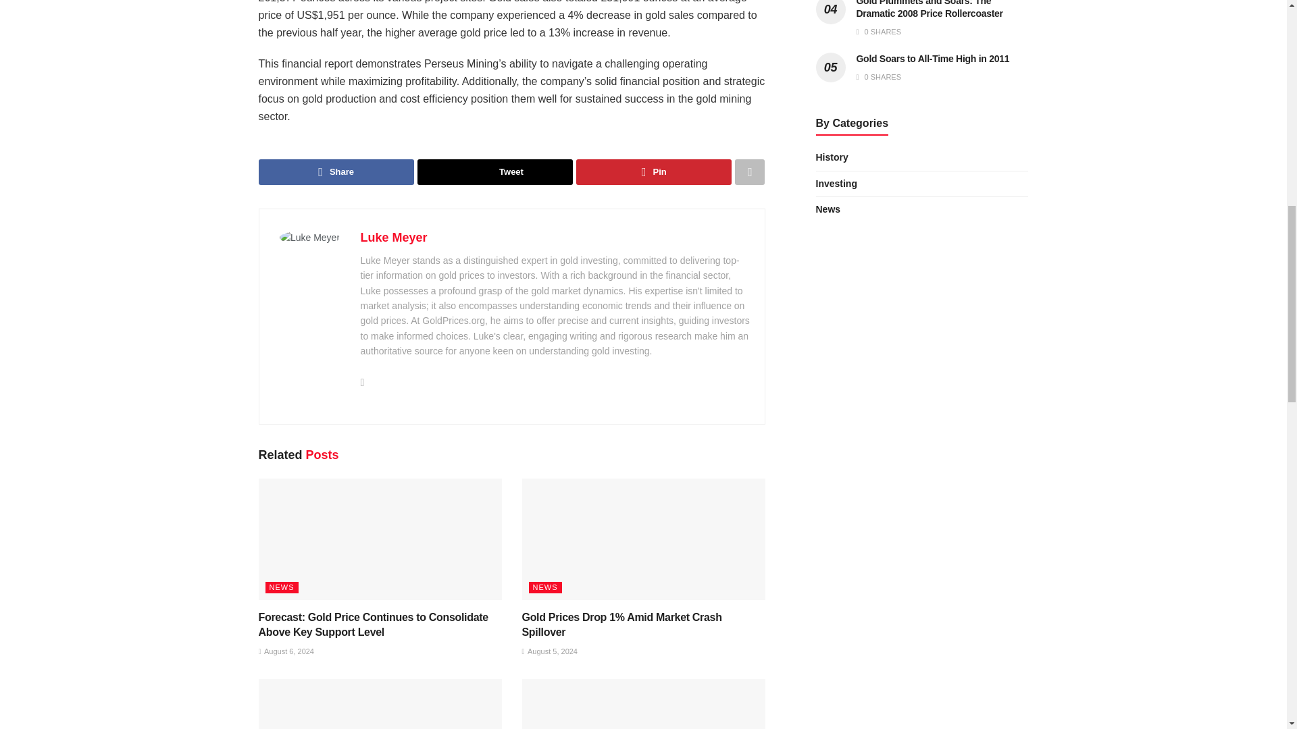 The height and width of the screenshot is (729, 1297). I want to click on Tweet, so click(495, 172).